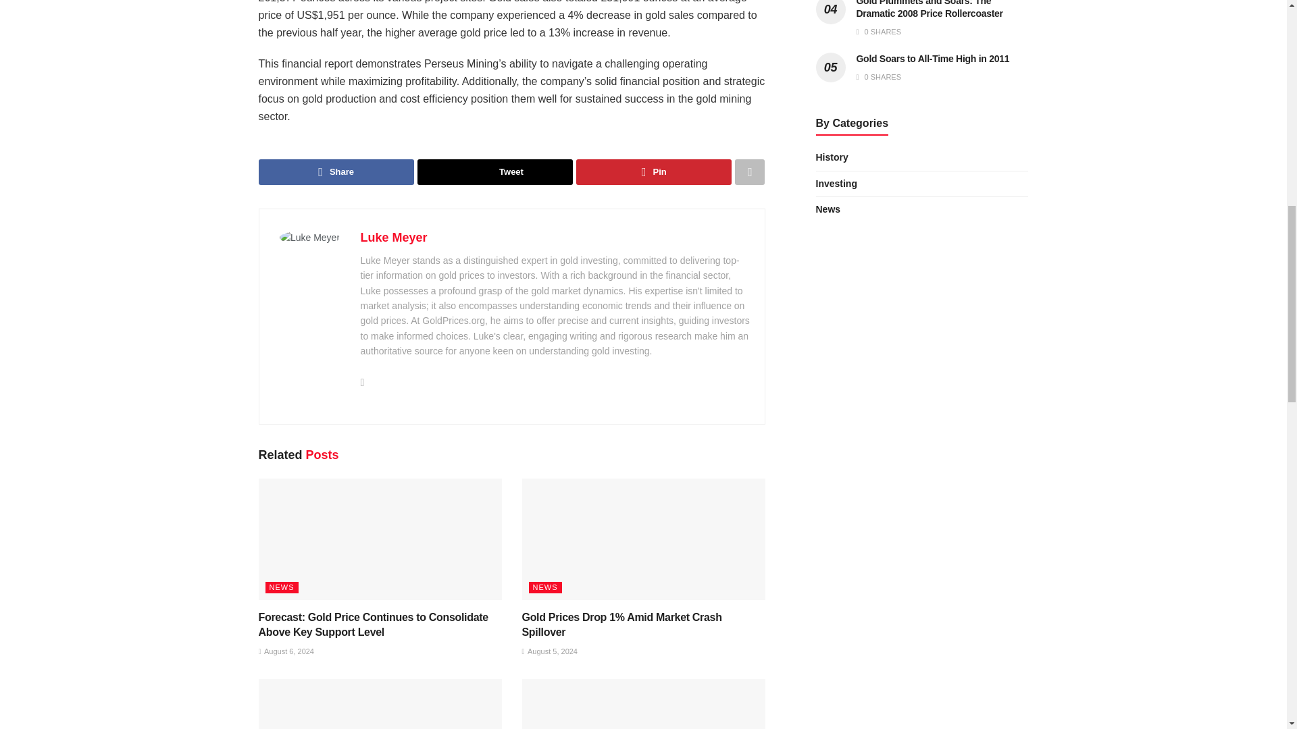 The height and width of the screenshot is (729, 1297). I want to click on Tweet, so click(495, 172).